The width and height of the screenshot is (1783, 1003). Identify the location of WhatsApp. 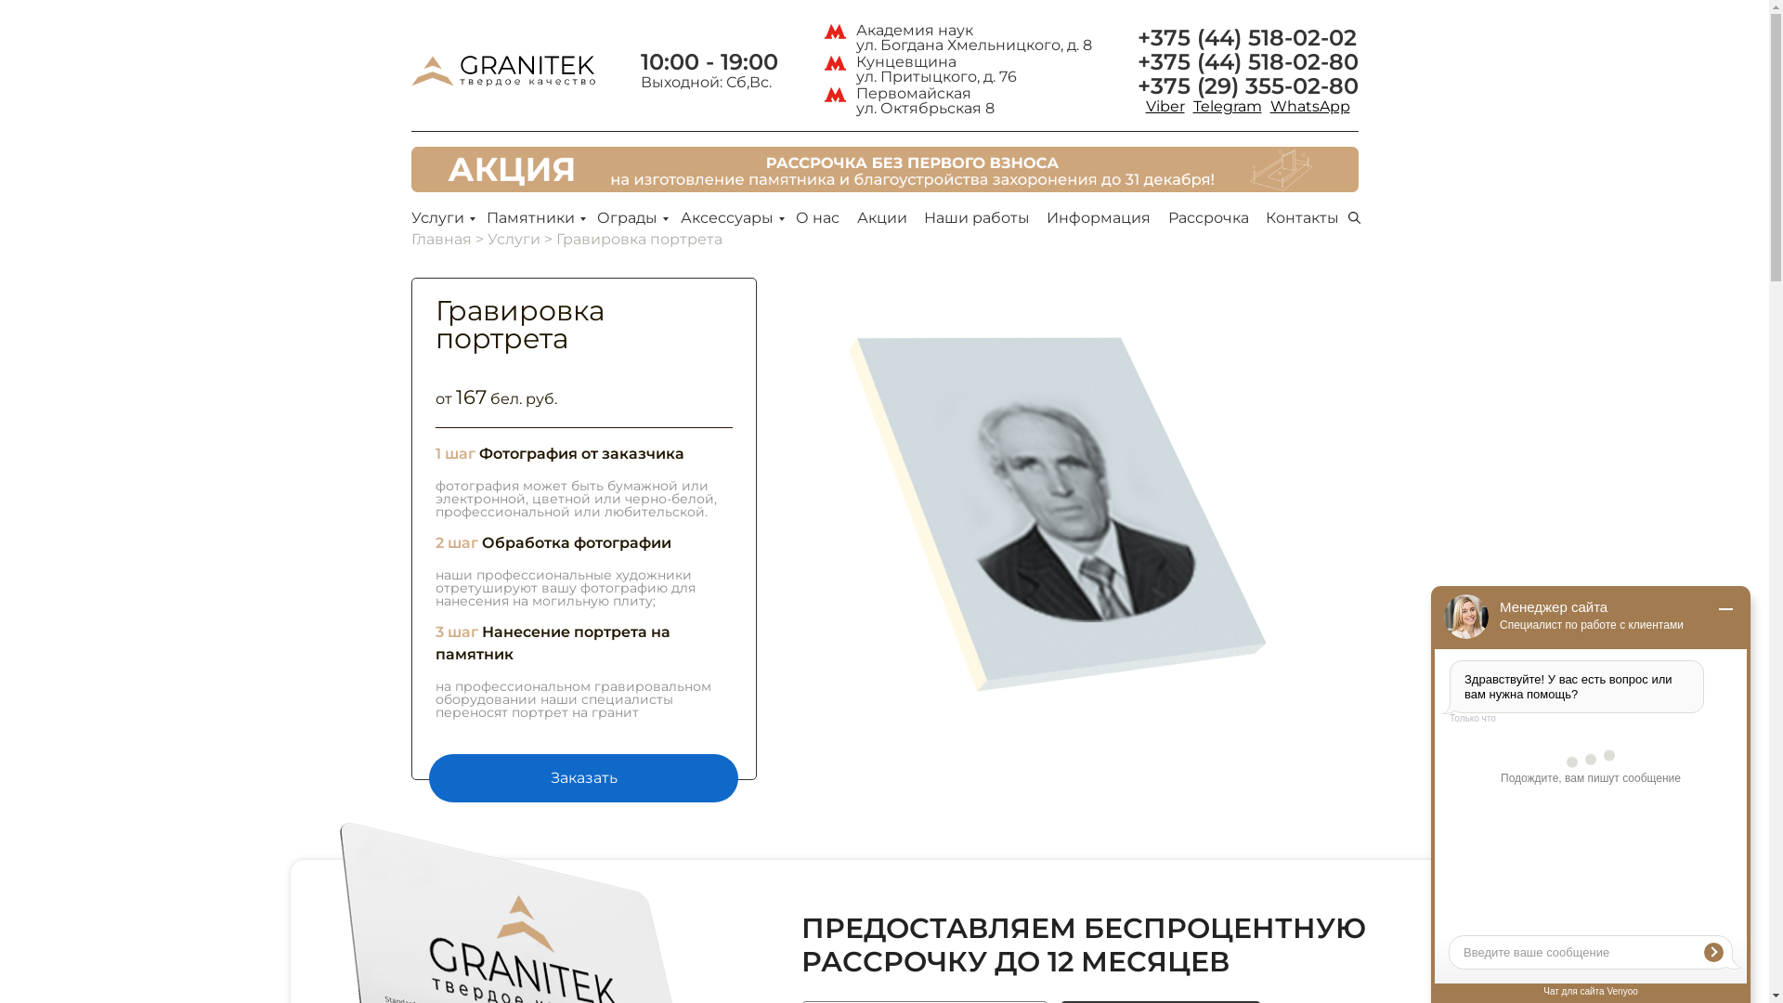
(1310, 107).